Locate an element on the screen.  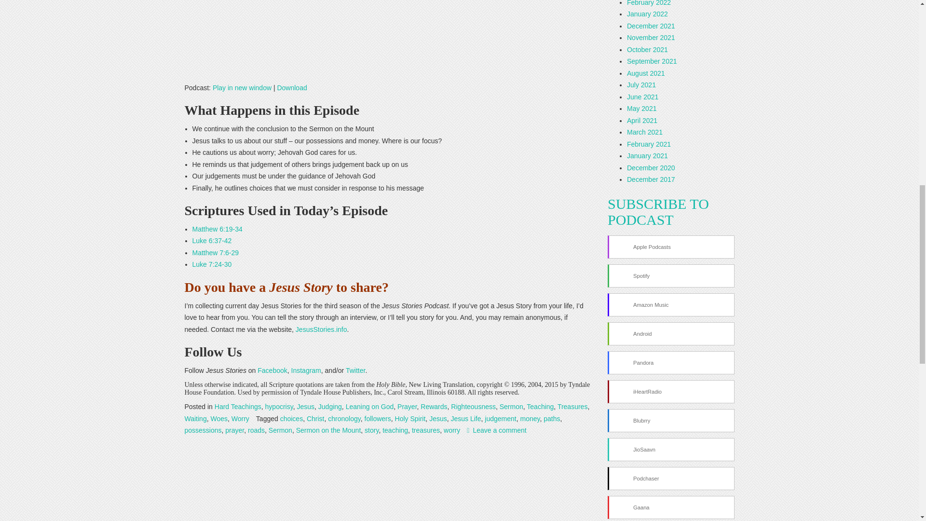
Rewards is located at coordinates (434, 406).